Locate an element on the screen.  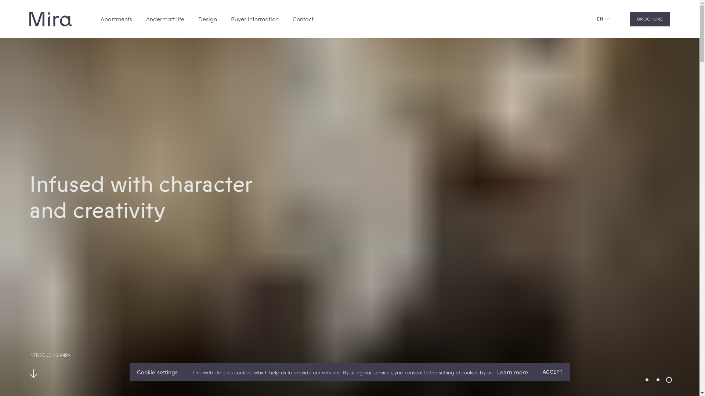
Apartments is located at coordinates (116, 19).